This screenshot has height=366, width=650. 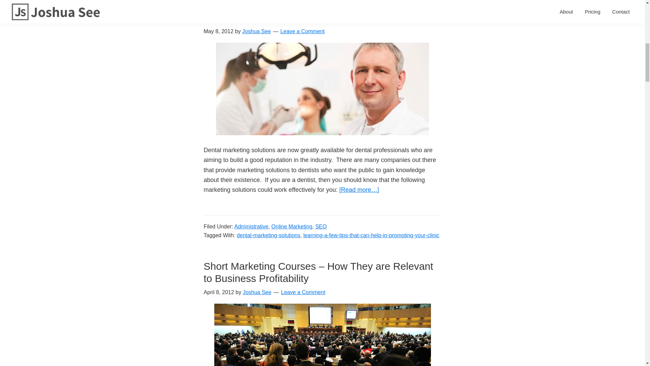 I want to click on Joshua See, so click(x=257, y=292).